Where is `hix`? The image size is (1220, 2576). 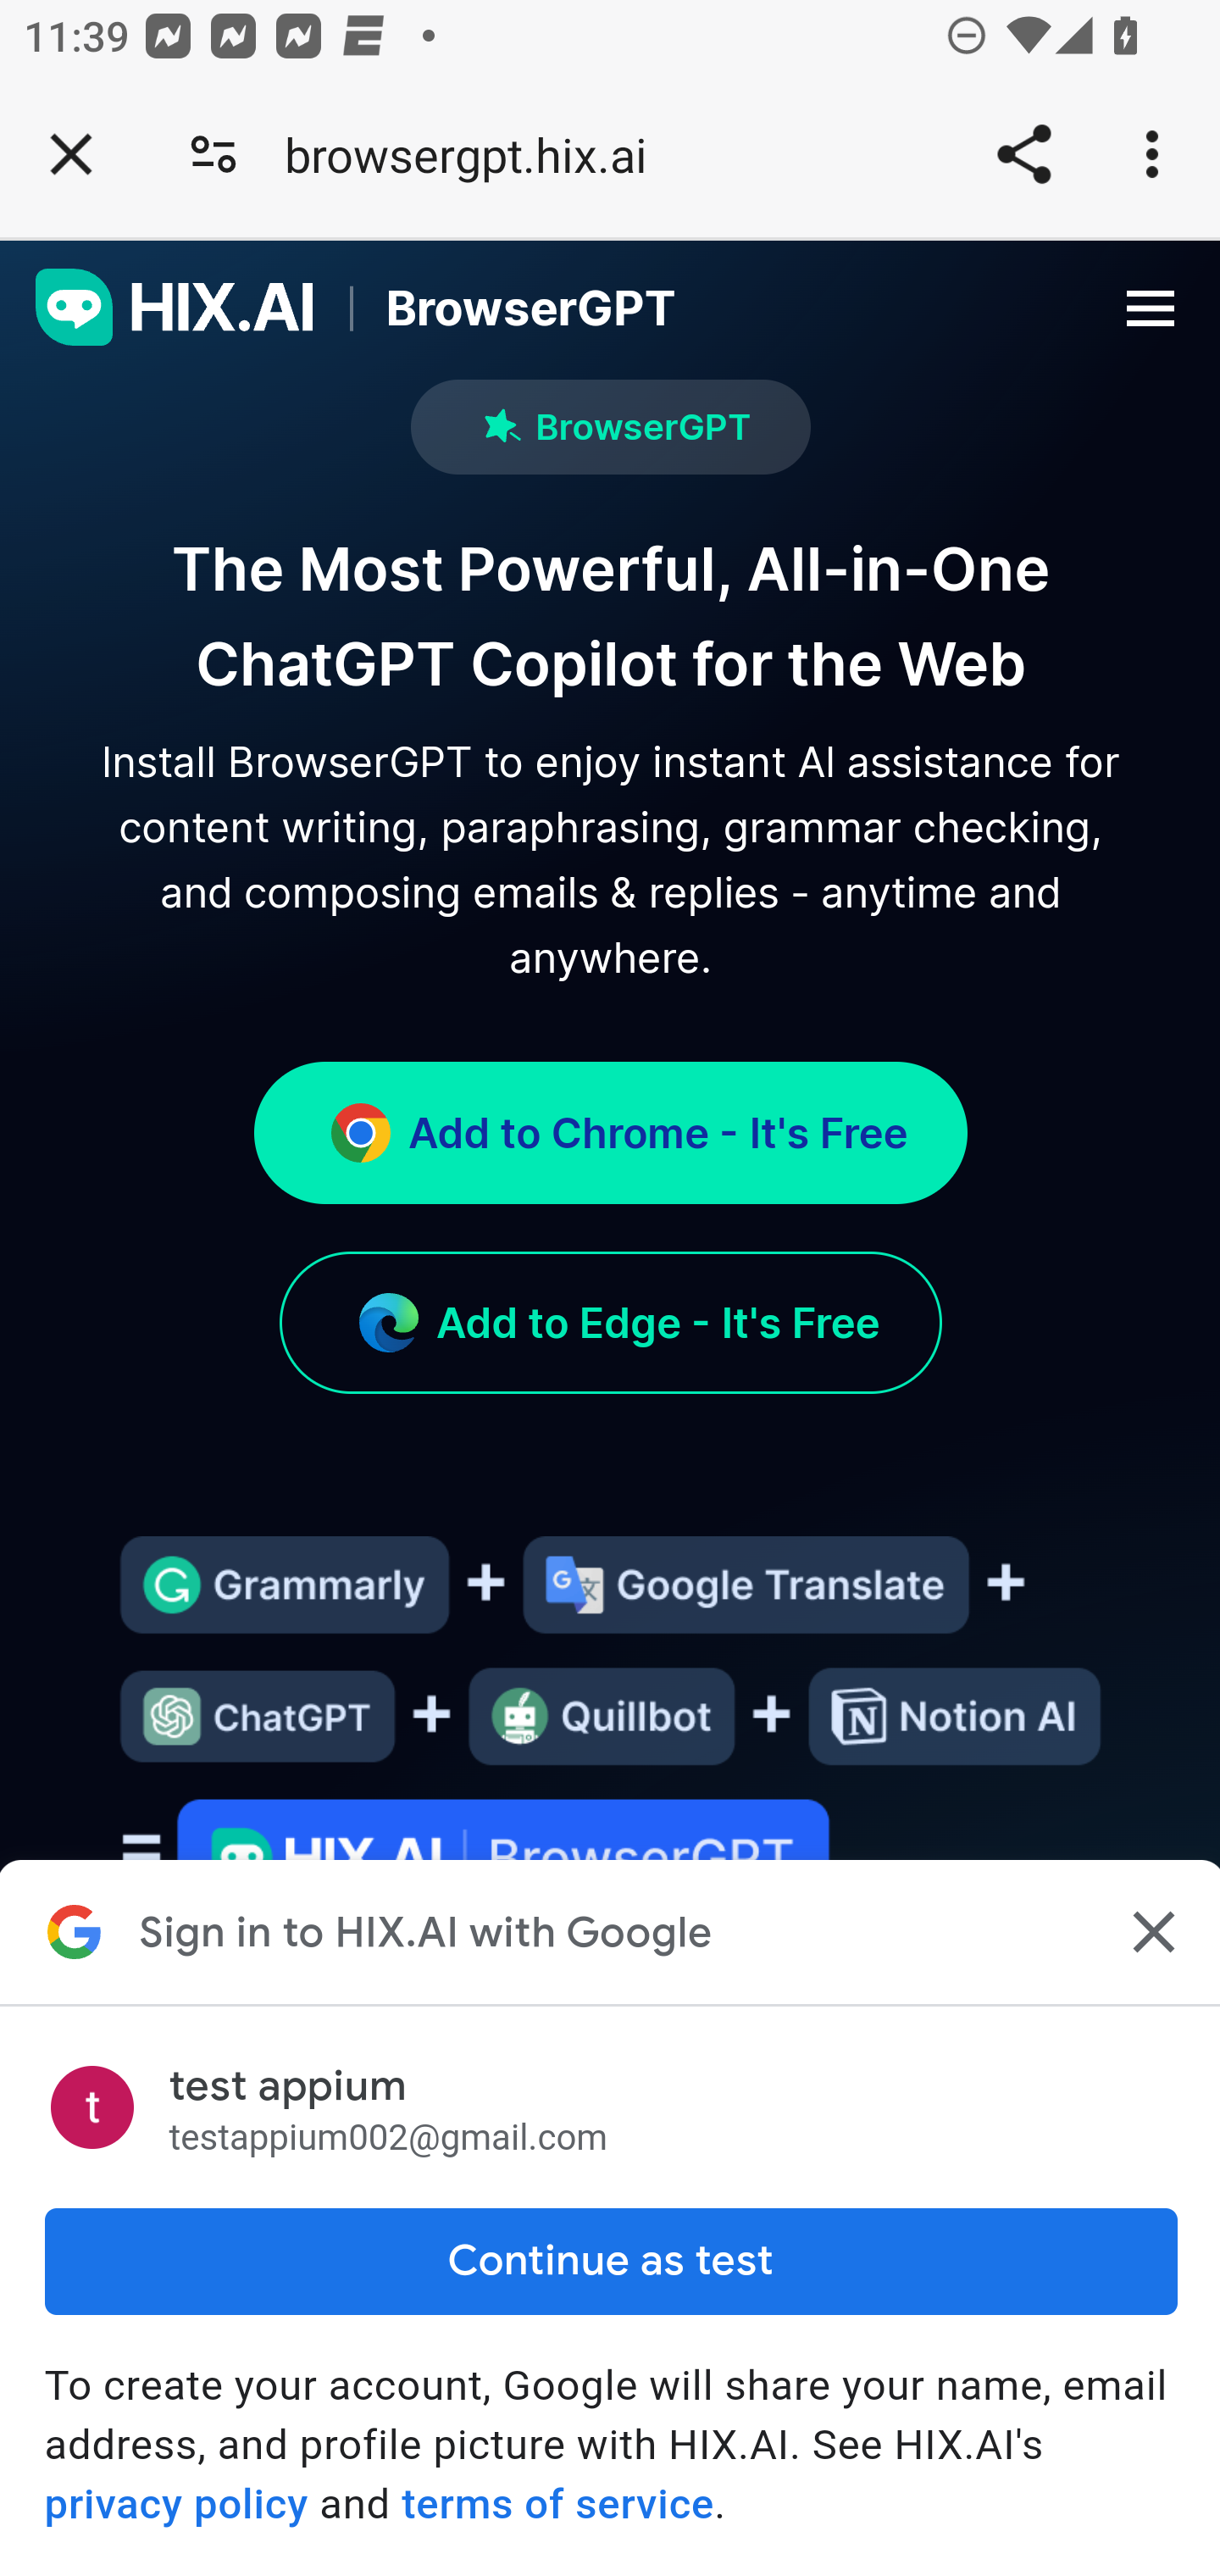
hix is located at coordinates (176, 308).